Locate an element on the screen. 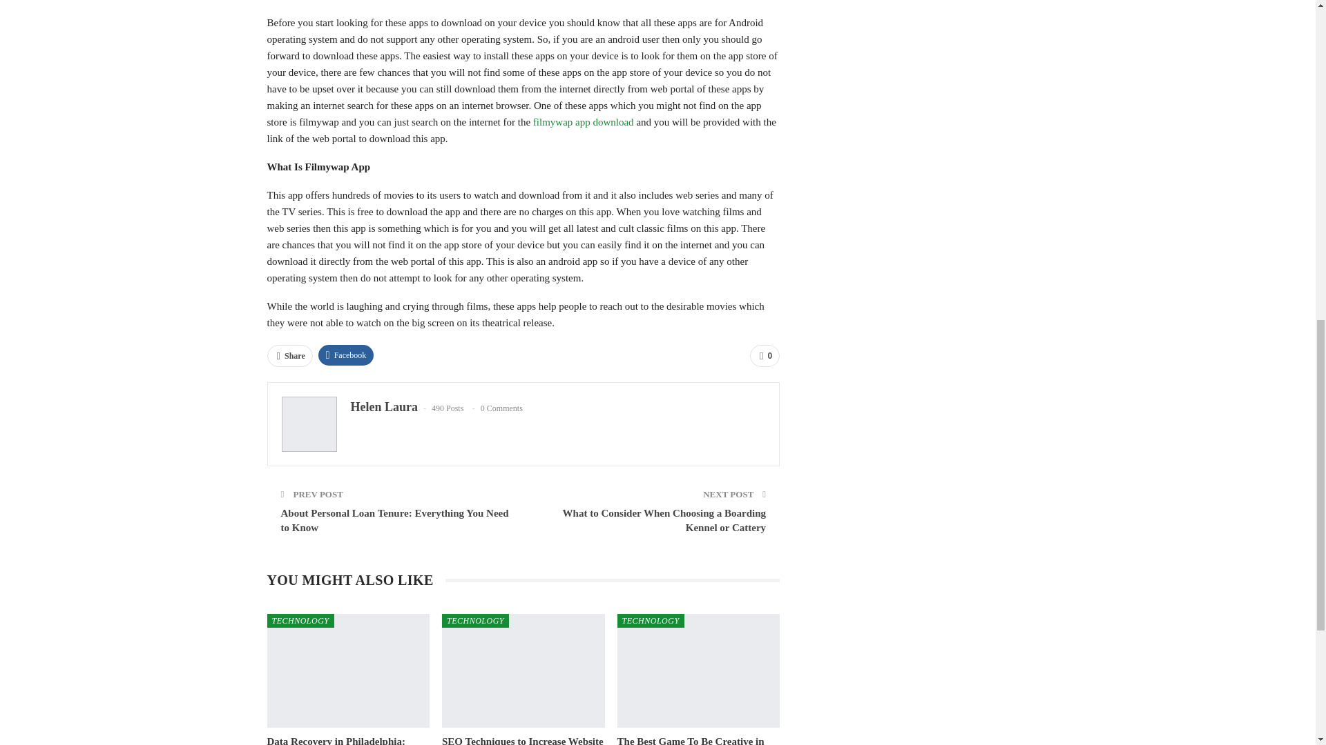 The width and height of the screenshot is (1326, 745). 0 is located at coordinates (765, 356).